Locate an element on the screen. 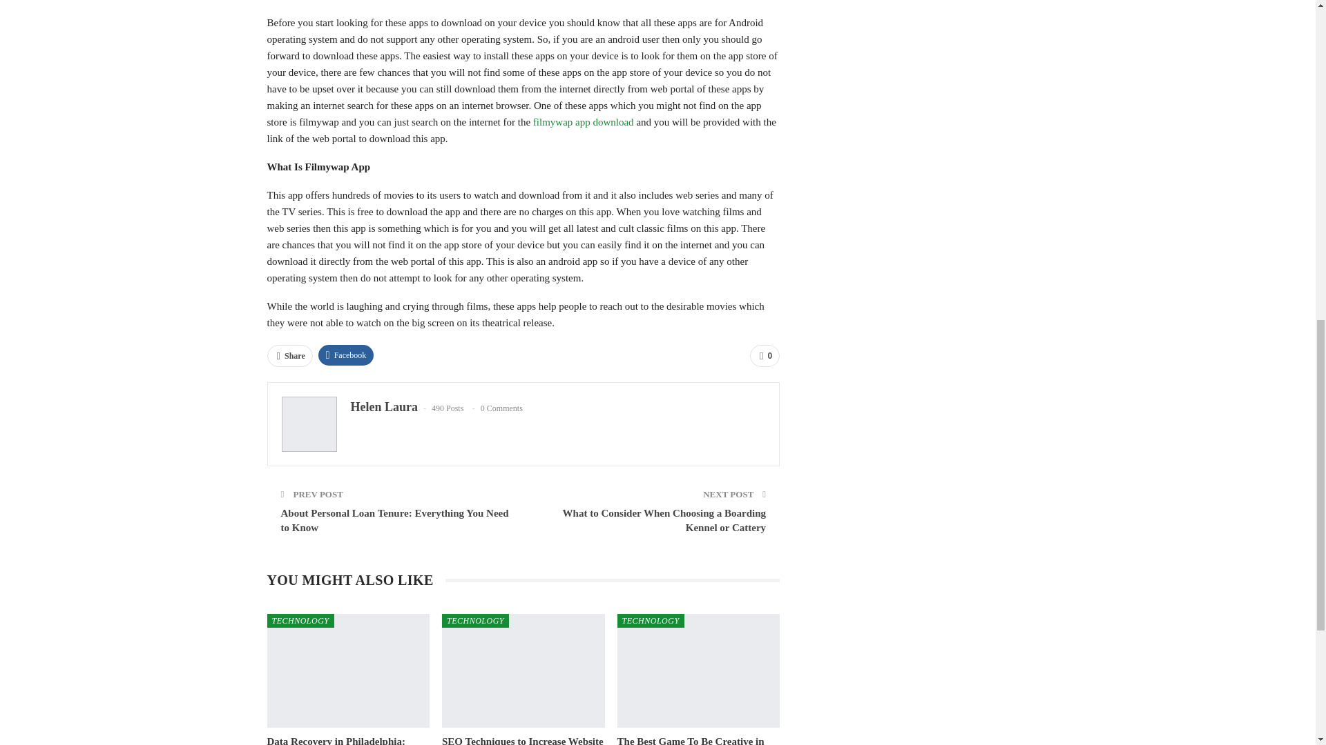 The width and height of the screenshot is (1326, 745). 0 is located at coordinates (765, 356).